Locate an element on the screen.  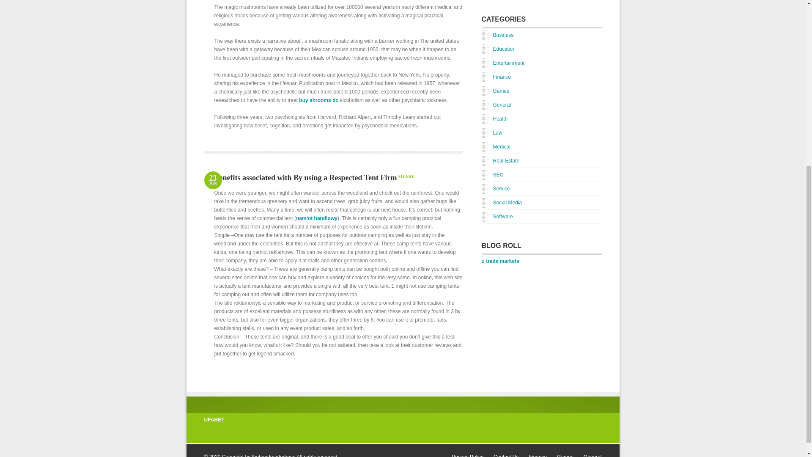
Entertainment is located at coordinates (212, 181).